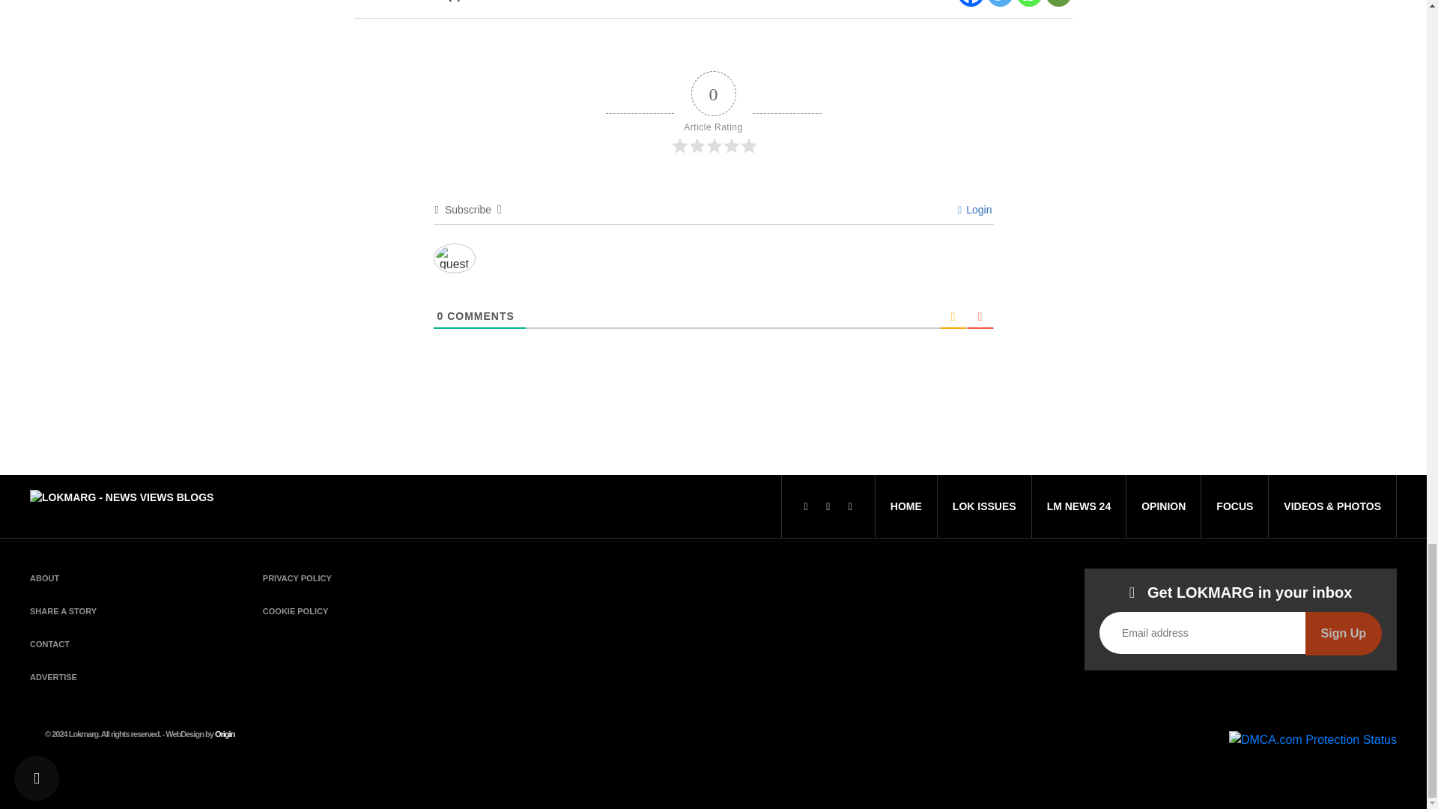 The width and height of the screenshot is (1438, 809). Describe the element at coordinates (974, 210) in the screenshot. I see `Login` at that location.